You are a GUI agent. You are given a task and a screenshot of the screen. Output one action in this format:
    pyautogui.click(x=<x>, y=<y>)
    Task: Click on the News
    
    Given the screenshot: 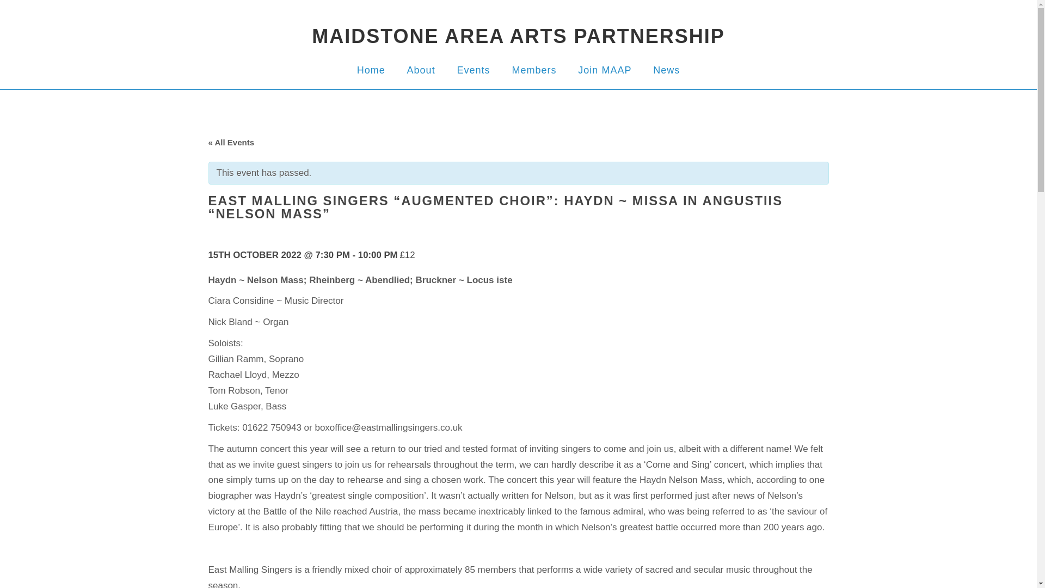 What is the action you would take?
    pyautogui.click(x=666, y=70)
    